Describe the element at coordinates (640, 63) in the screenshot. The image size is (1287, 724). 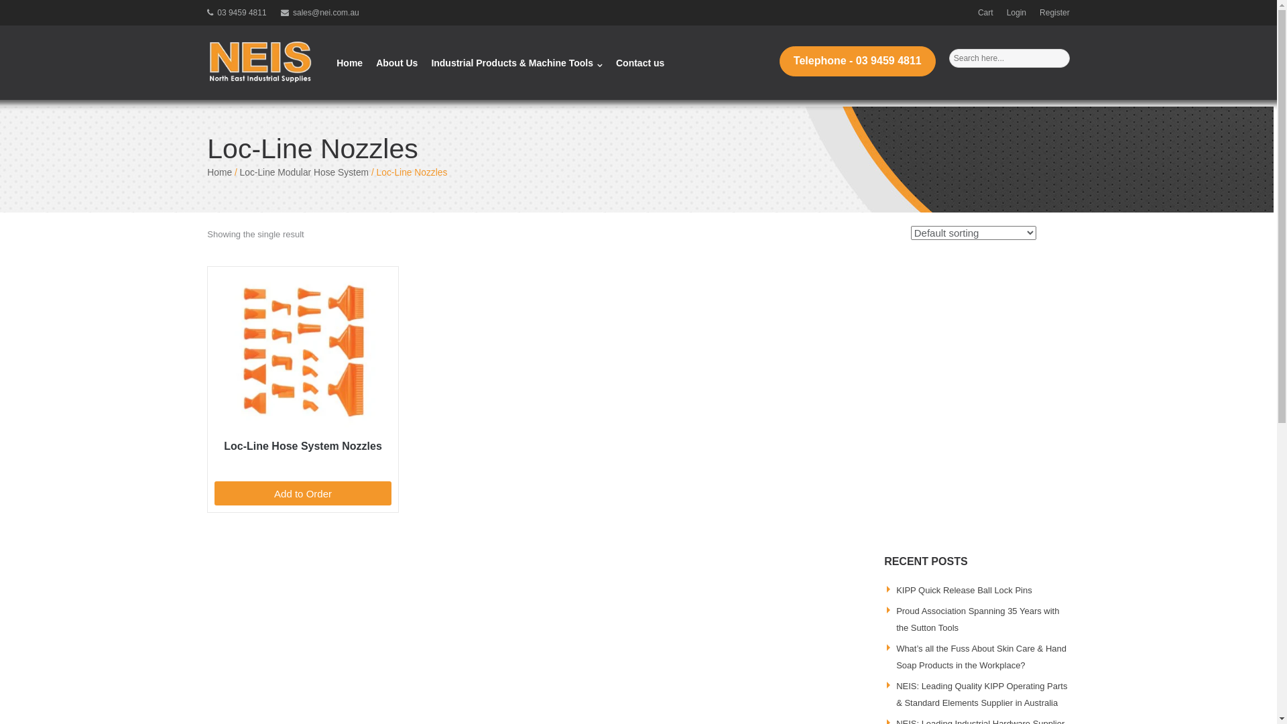
I see `Contact us` at that location.